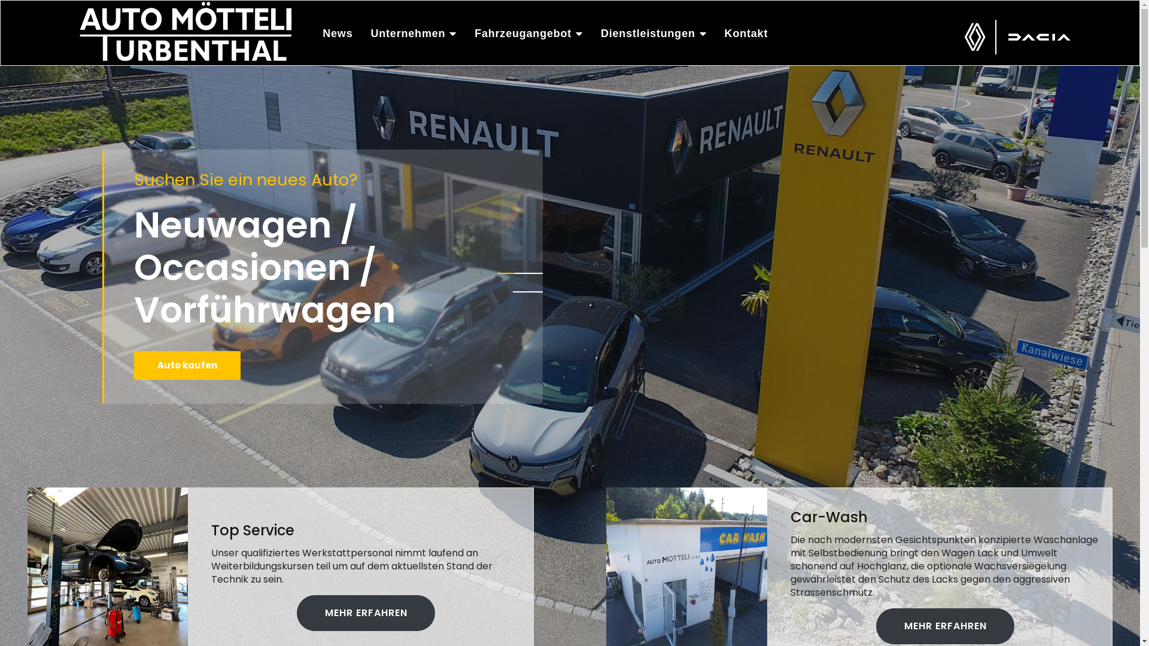 The image size is (1149, 646). I want to click on Fahrzeugangebot, so click(529, 33).